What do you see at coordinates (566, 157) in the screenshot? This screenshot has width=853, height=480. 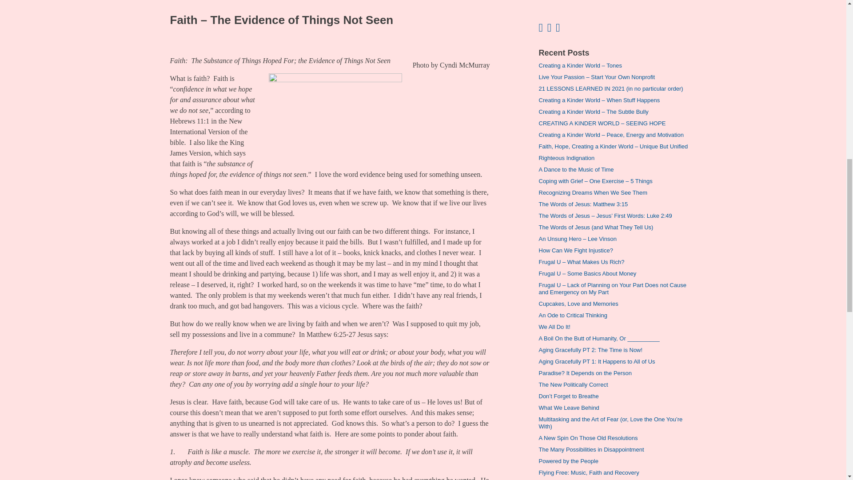 I see `Righteous Indignation` at bounding box center [566, 157].